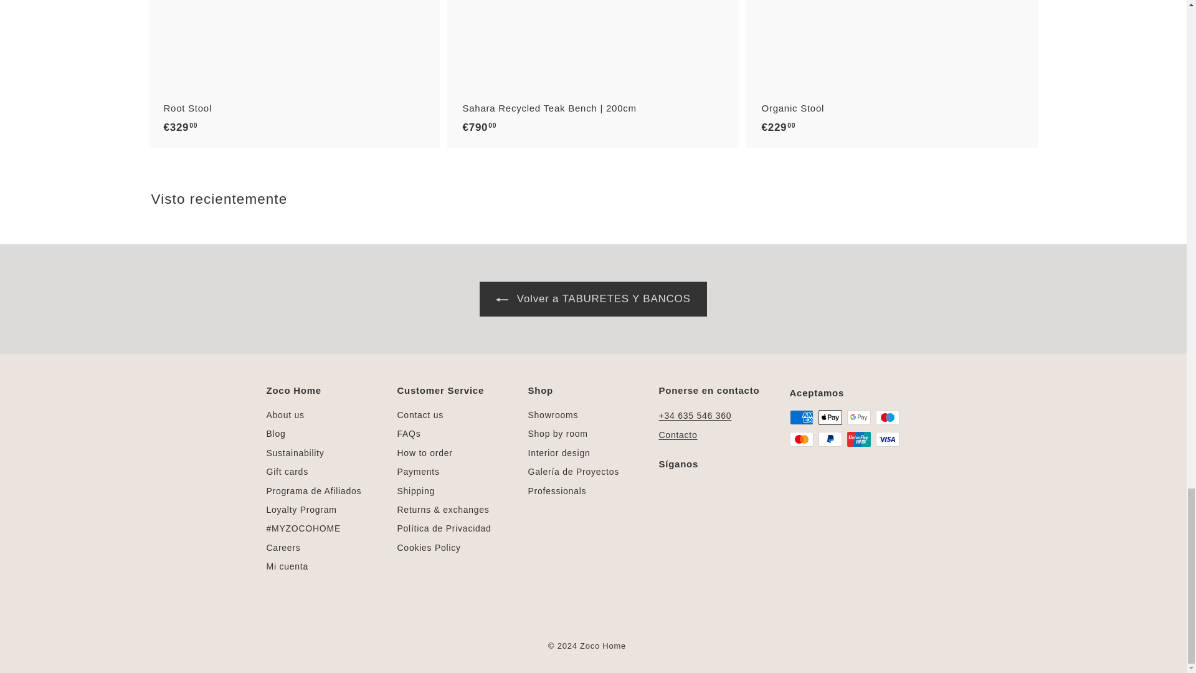 The image size is (1196, 673). Describe the element at coordinates (502, 299) in the screenshot. I see `icon-left-arrow` at that location.